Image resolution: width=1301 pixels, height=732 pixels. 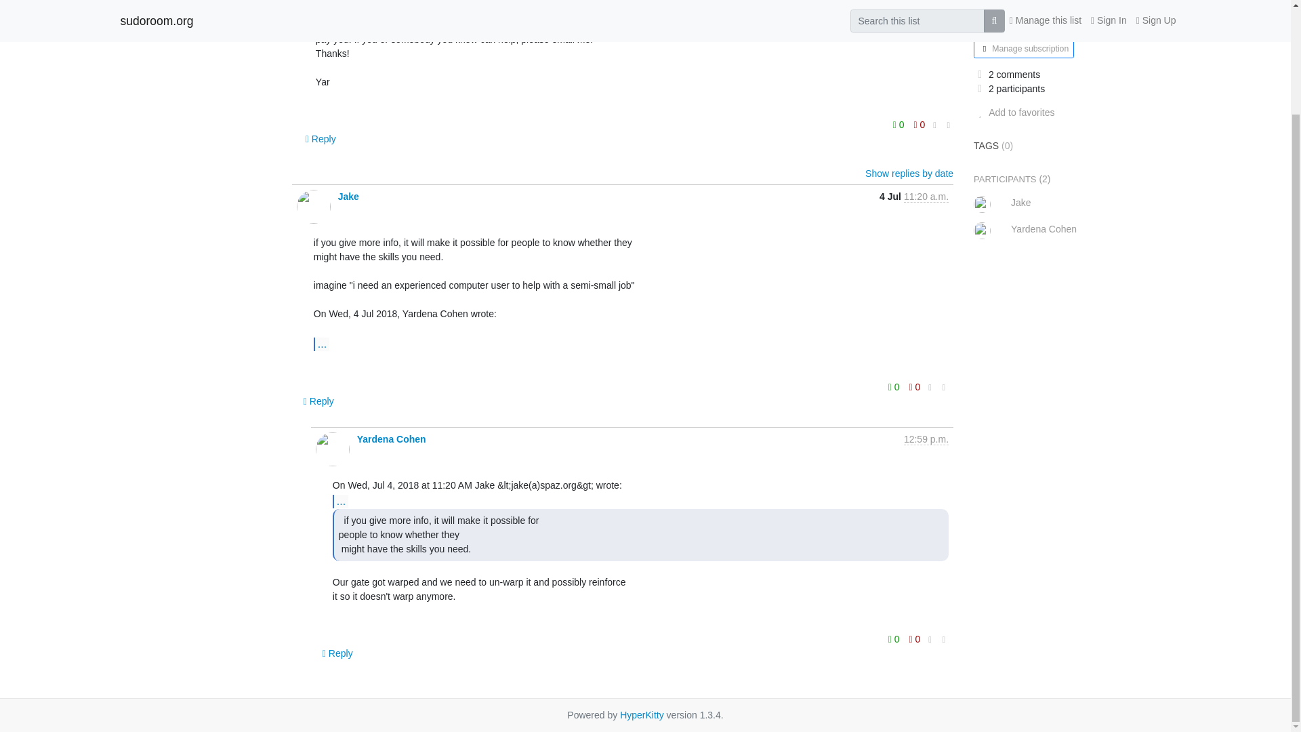 I want to click on You must be logged-in to vote., so click(x=915, y=387).